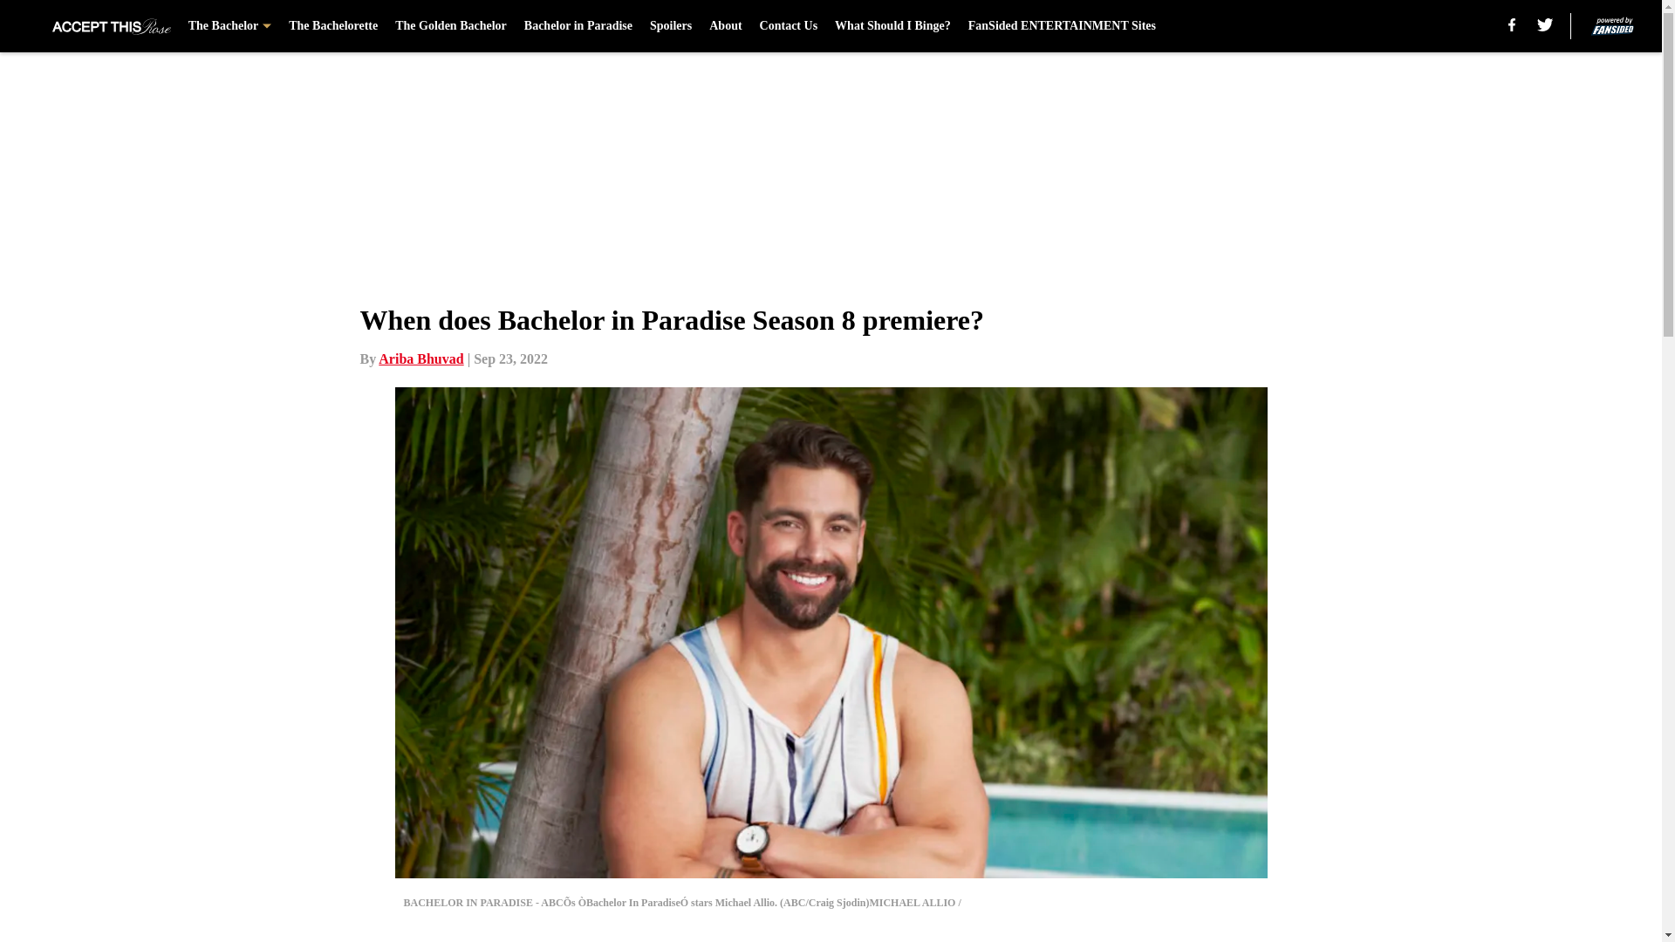 The width and height of the screenshot is (1675, 942). What do you see at coordinates (578, 26) in the screenshot?
I see `Bachelor in Paradise` at bounding box center [578, 26].